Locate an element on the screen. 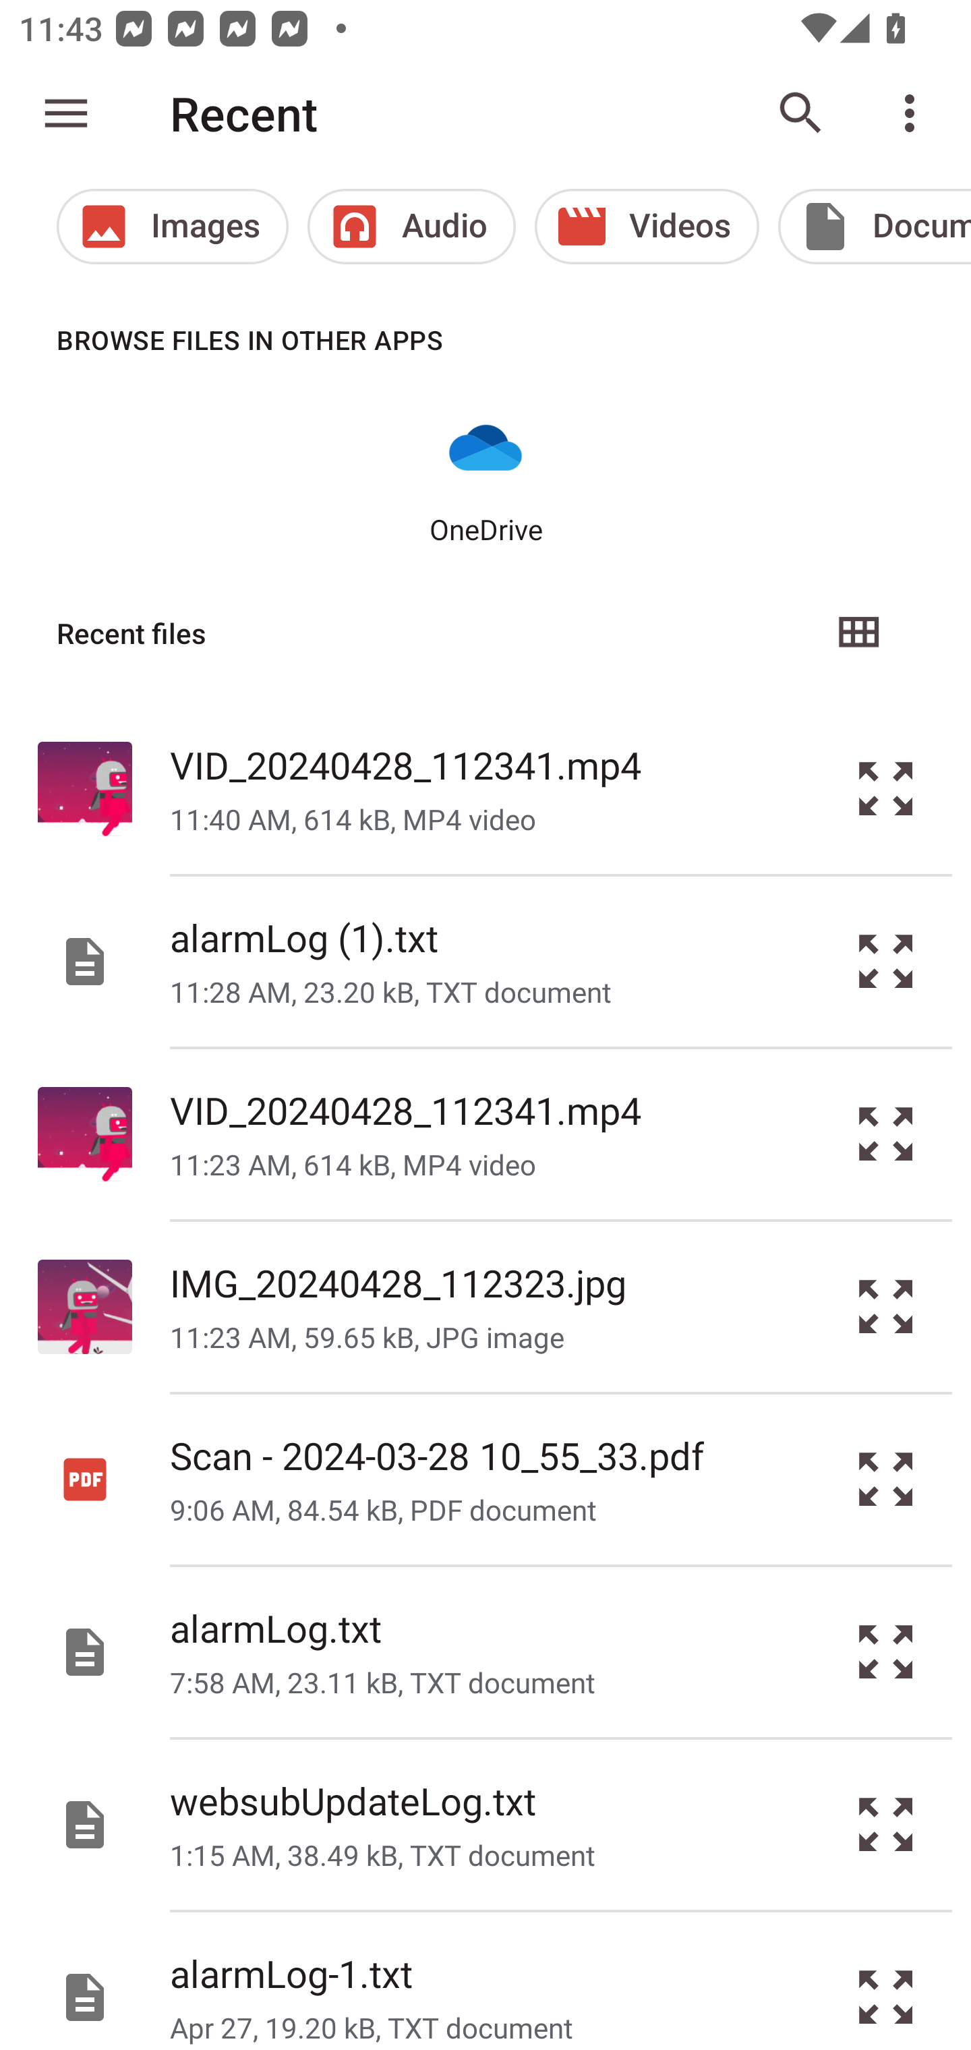  OneDrive is located at coordinates (486, 478).